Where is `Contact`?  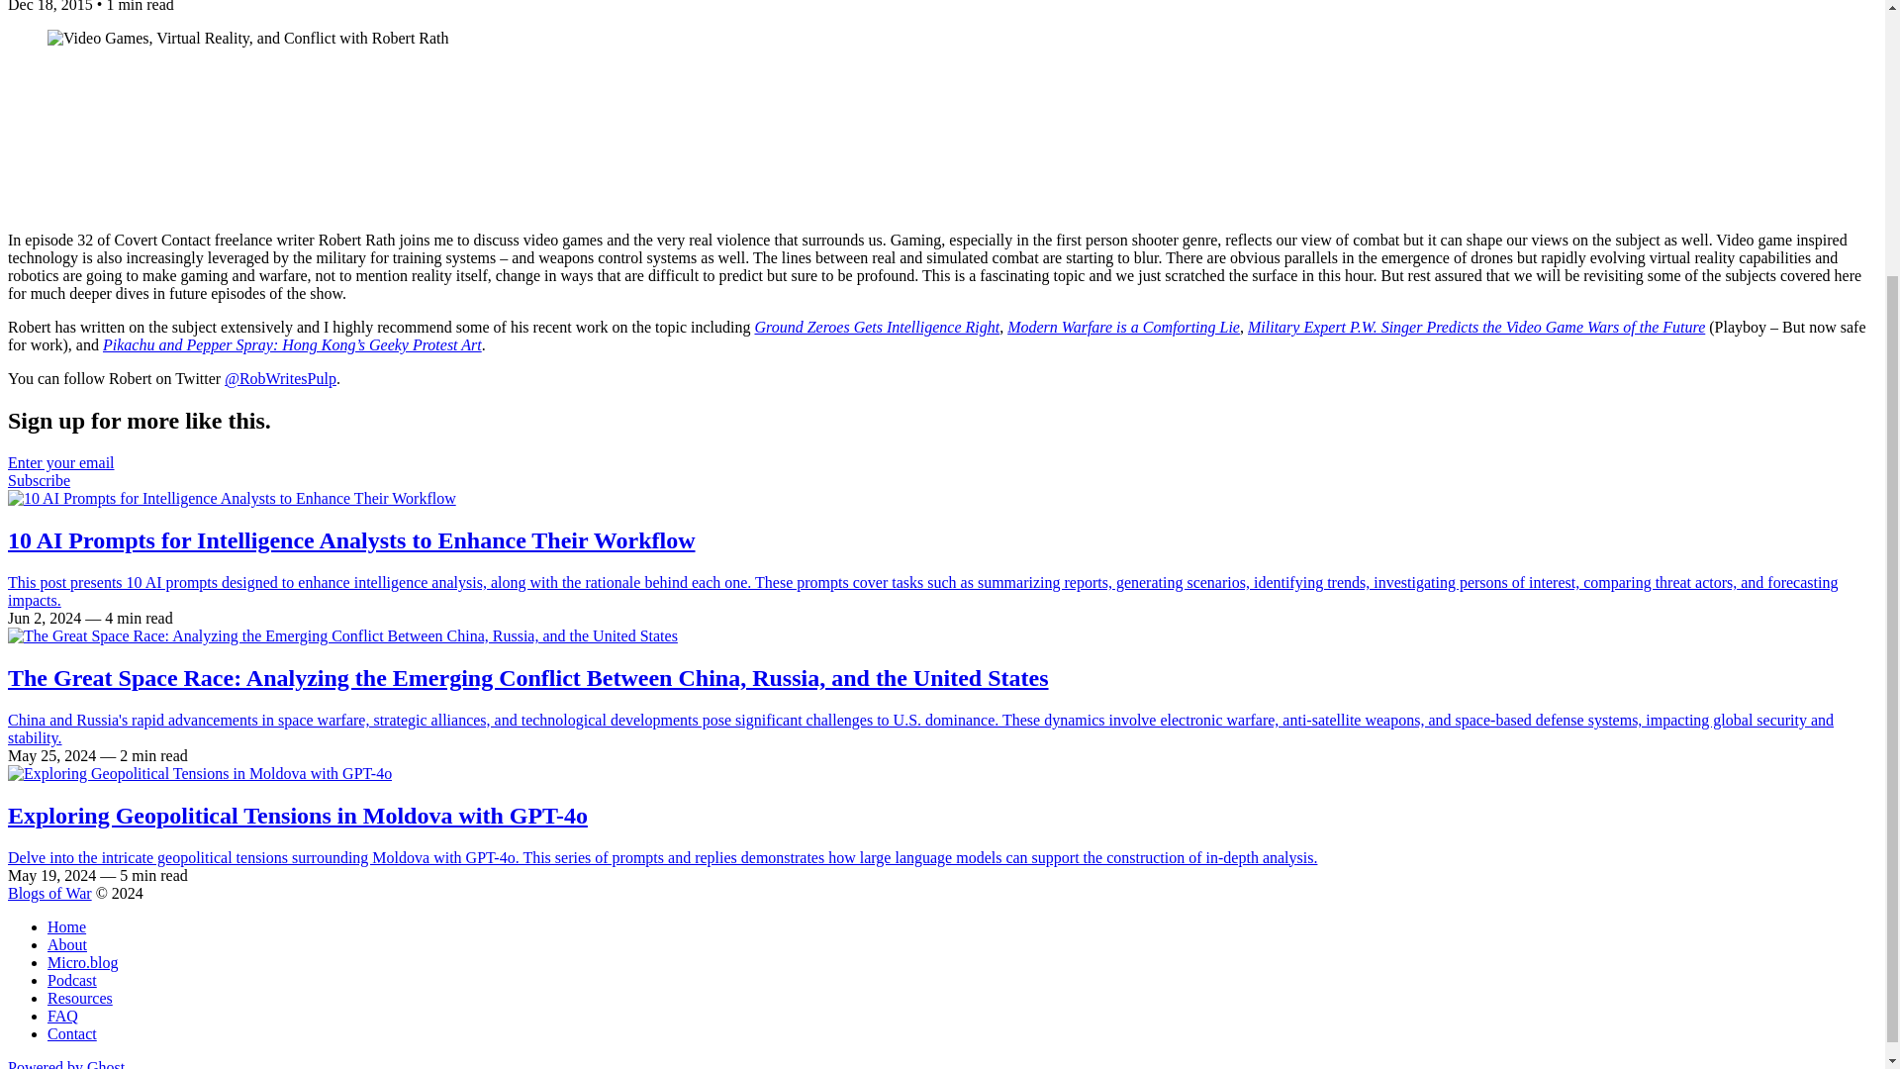 Contact is located at coordinates (71, 1033).